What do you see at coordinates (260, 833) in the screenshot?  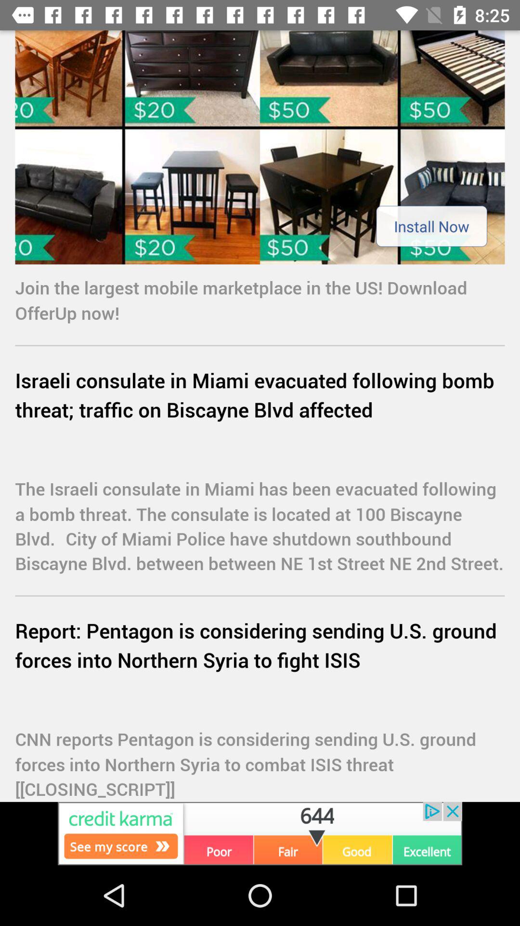 I see `advertisement bar` at bounding box center [260, 833].